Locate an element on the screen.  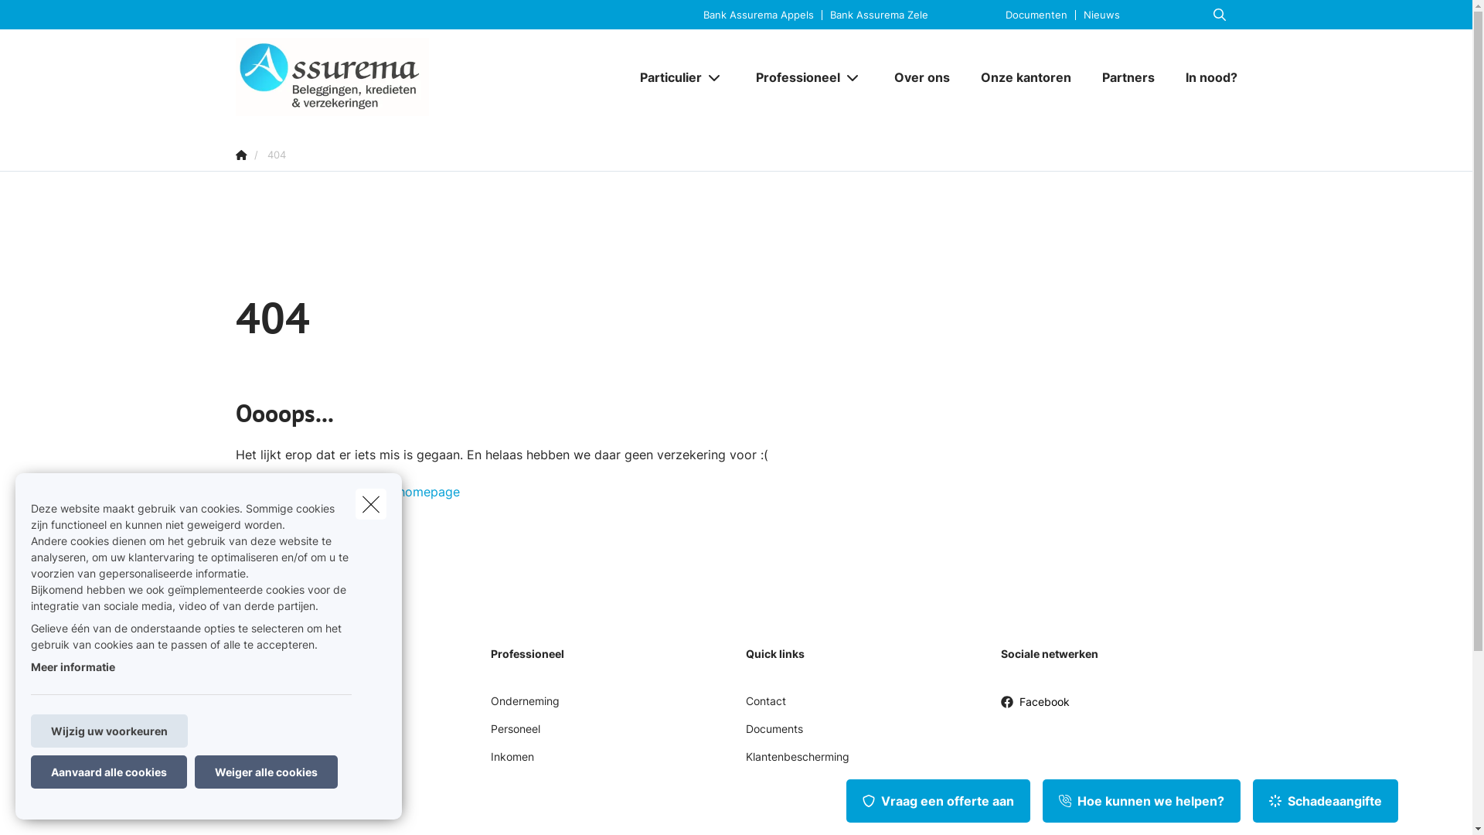
Over ons is located at coordinates (921, 77).